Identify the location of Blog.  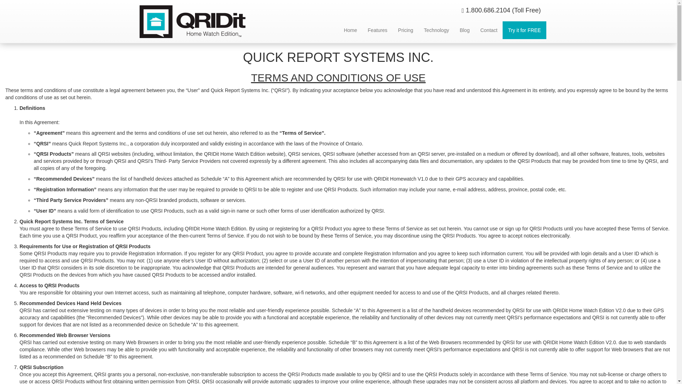
(464, 30).